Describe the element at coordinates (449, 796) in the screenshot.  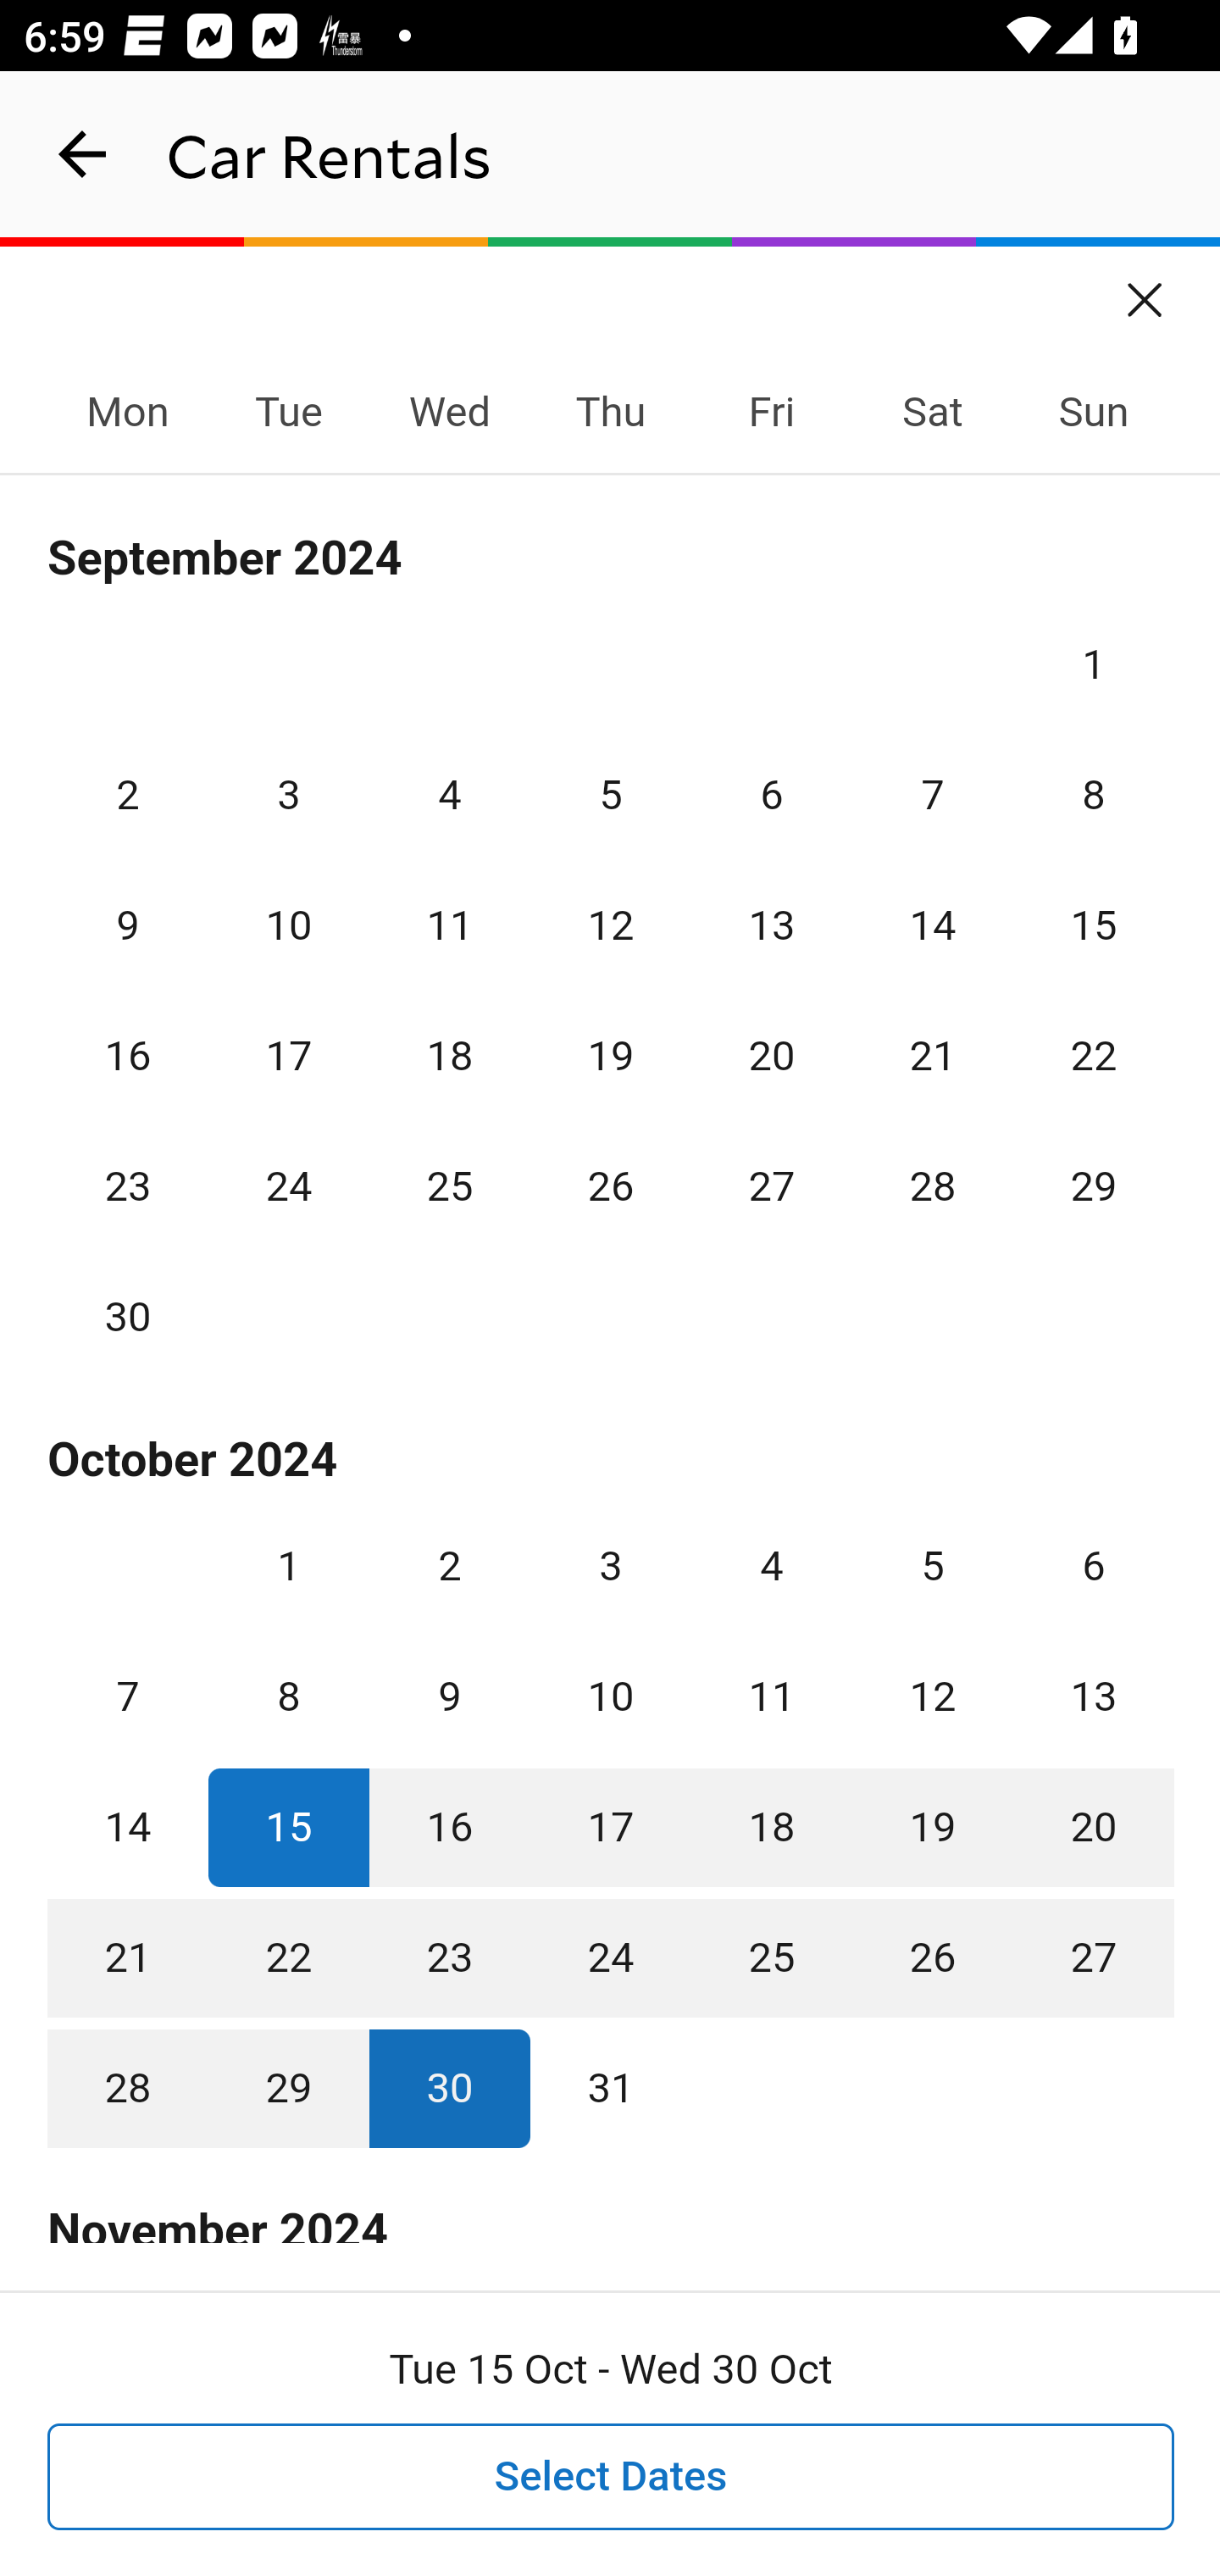
I see `4 September 2024` at that location.